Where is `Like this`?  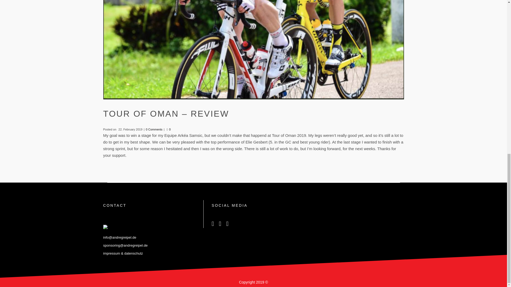
Like this is located at coordinates (168, 129).